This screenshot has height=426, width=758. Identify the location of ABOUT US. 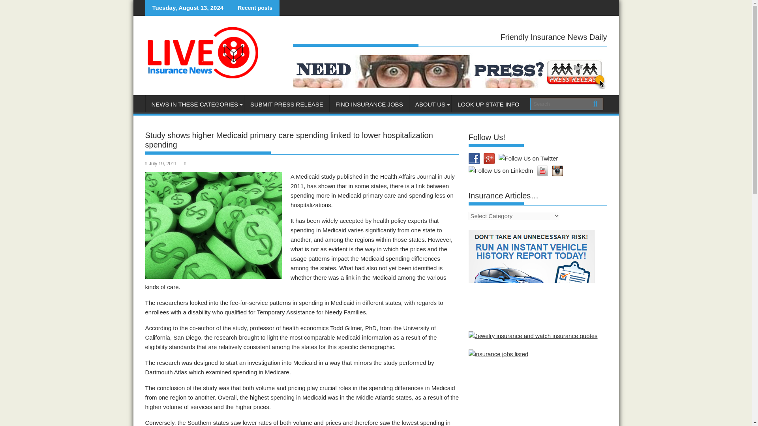
(430, 104).